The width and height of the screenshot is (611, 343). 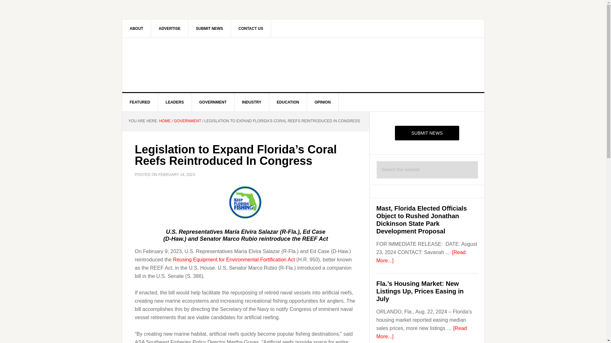 What do you see at coordinates (251, 102) in the screenshot?
I see `INDUSTRY` at bounding box center [251, 102].